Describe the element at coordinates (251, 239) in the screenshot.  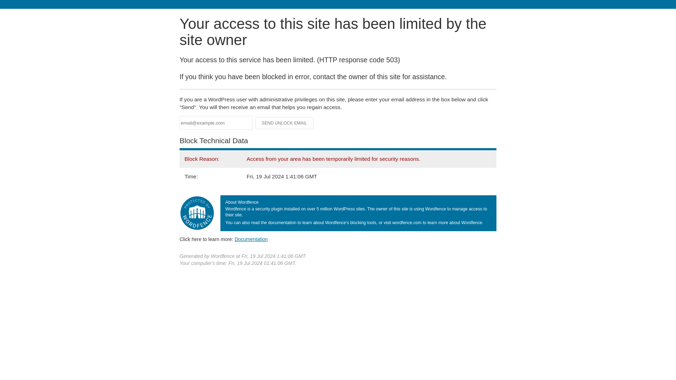
I see `Documentation` at that location.